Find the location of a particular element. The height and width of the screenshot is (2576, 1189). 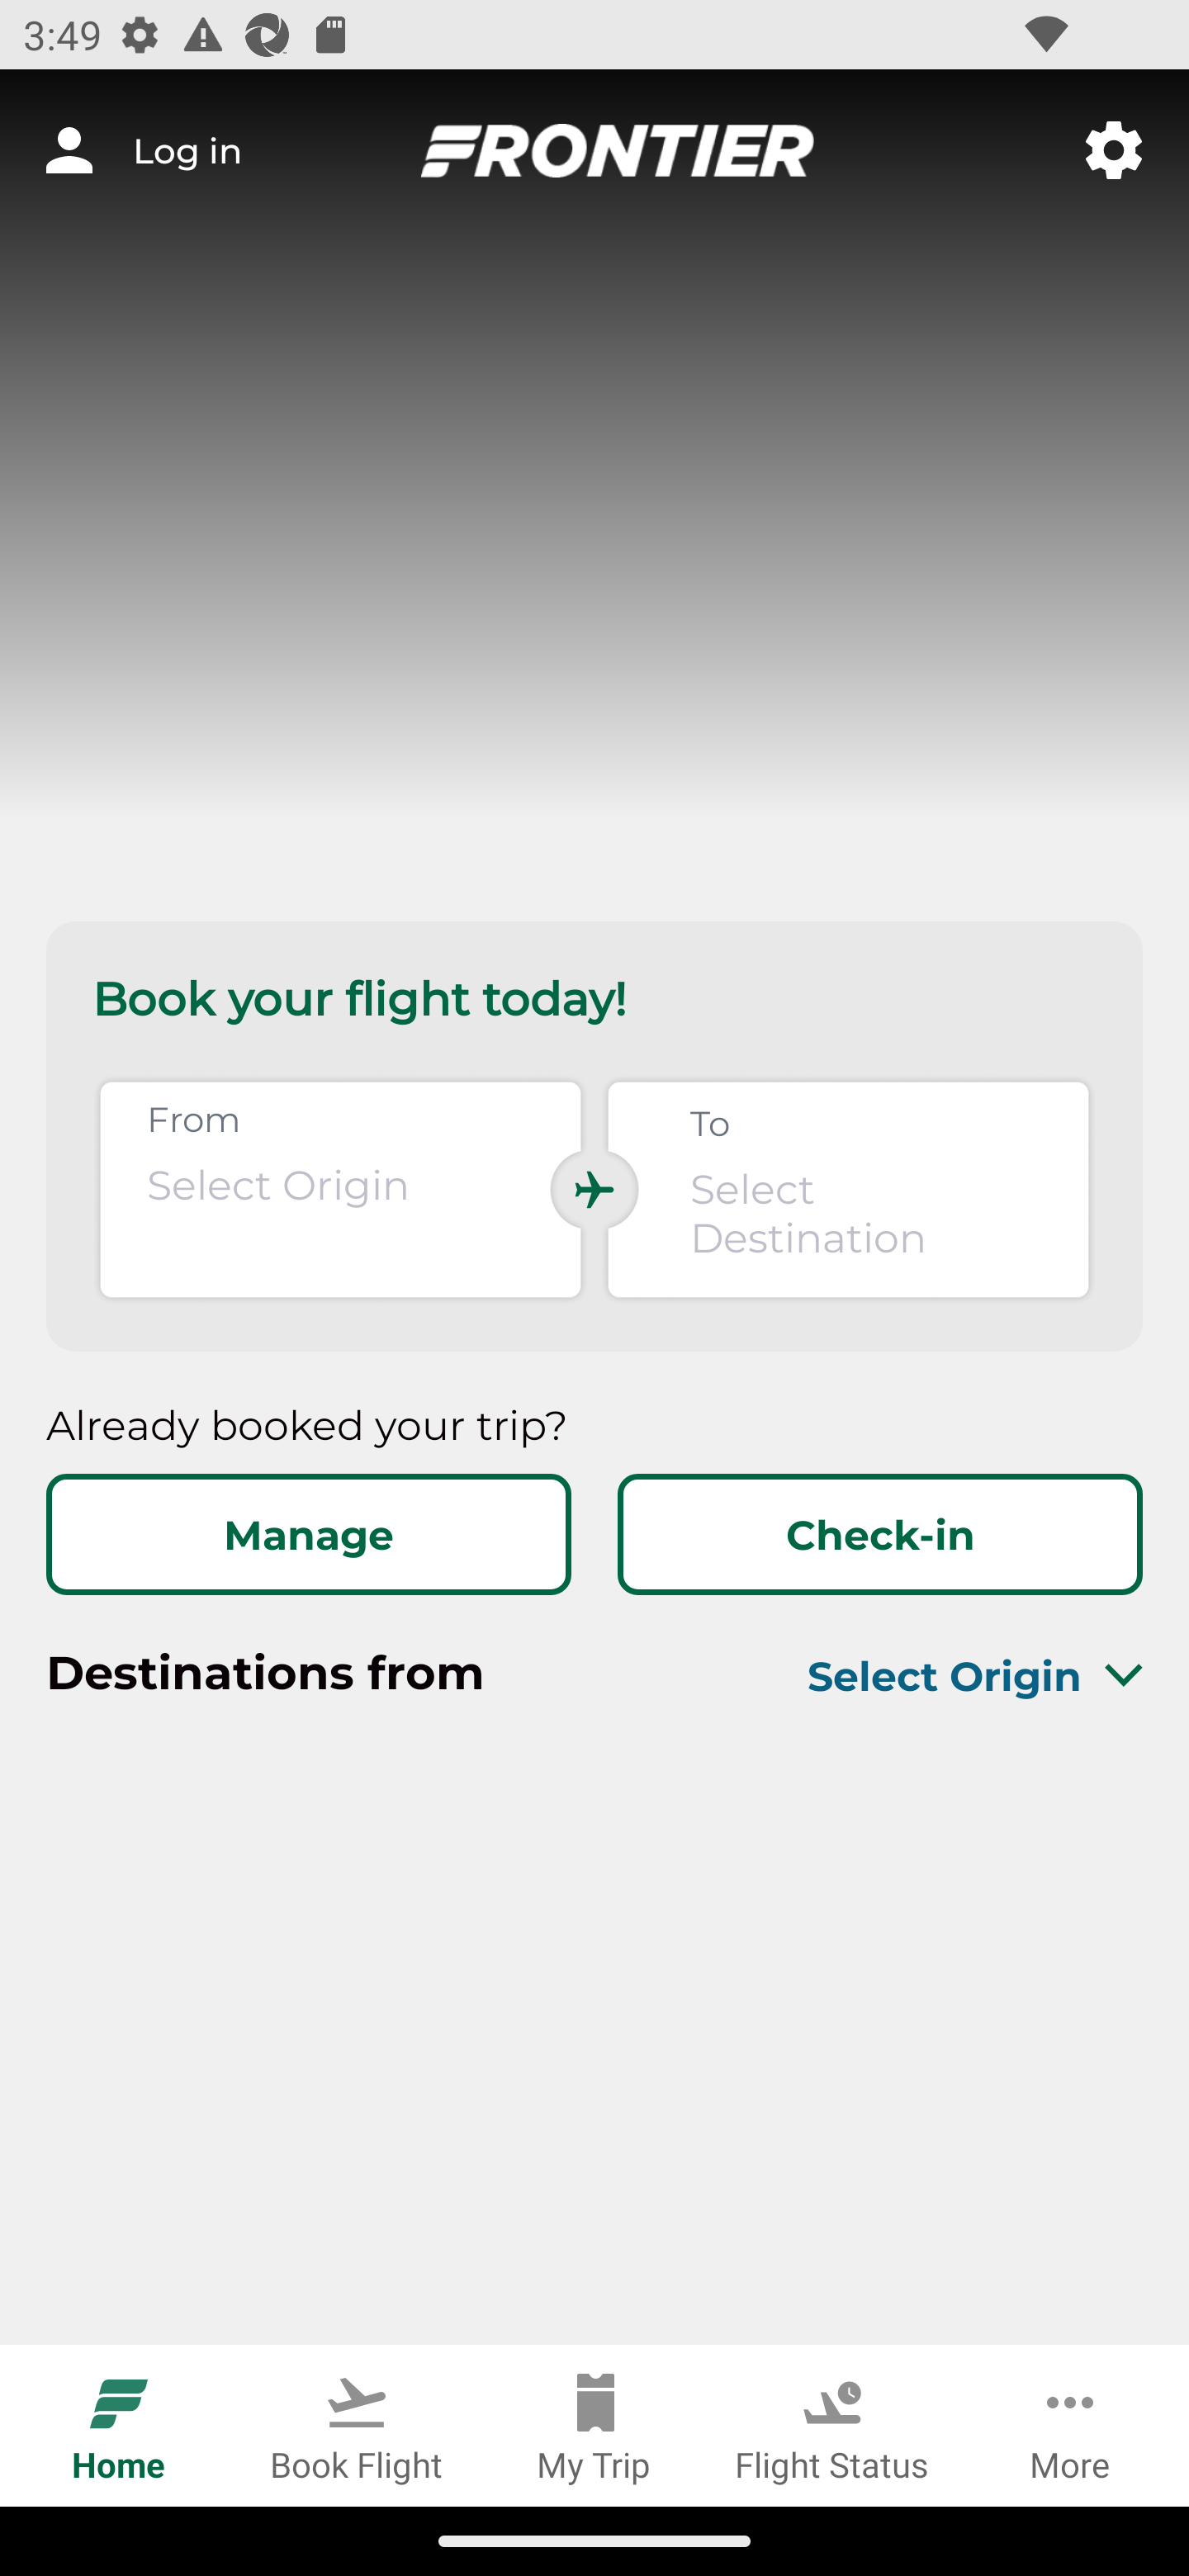

Manage is located at coordinates (309, 1534).